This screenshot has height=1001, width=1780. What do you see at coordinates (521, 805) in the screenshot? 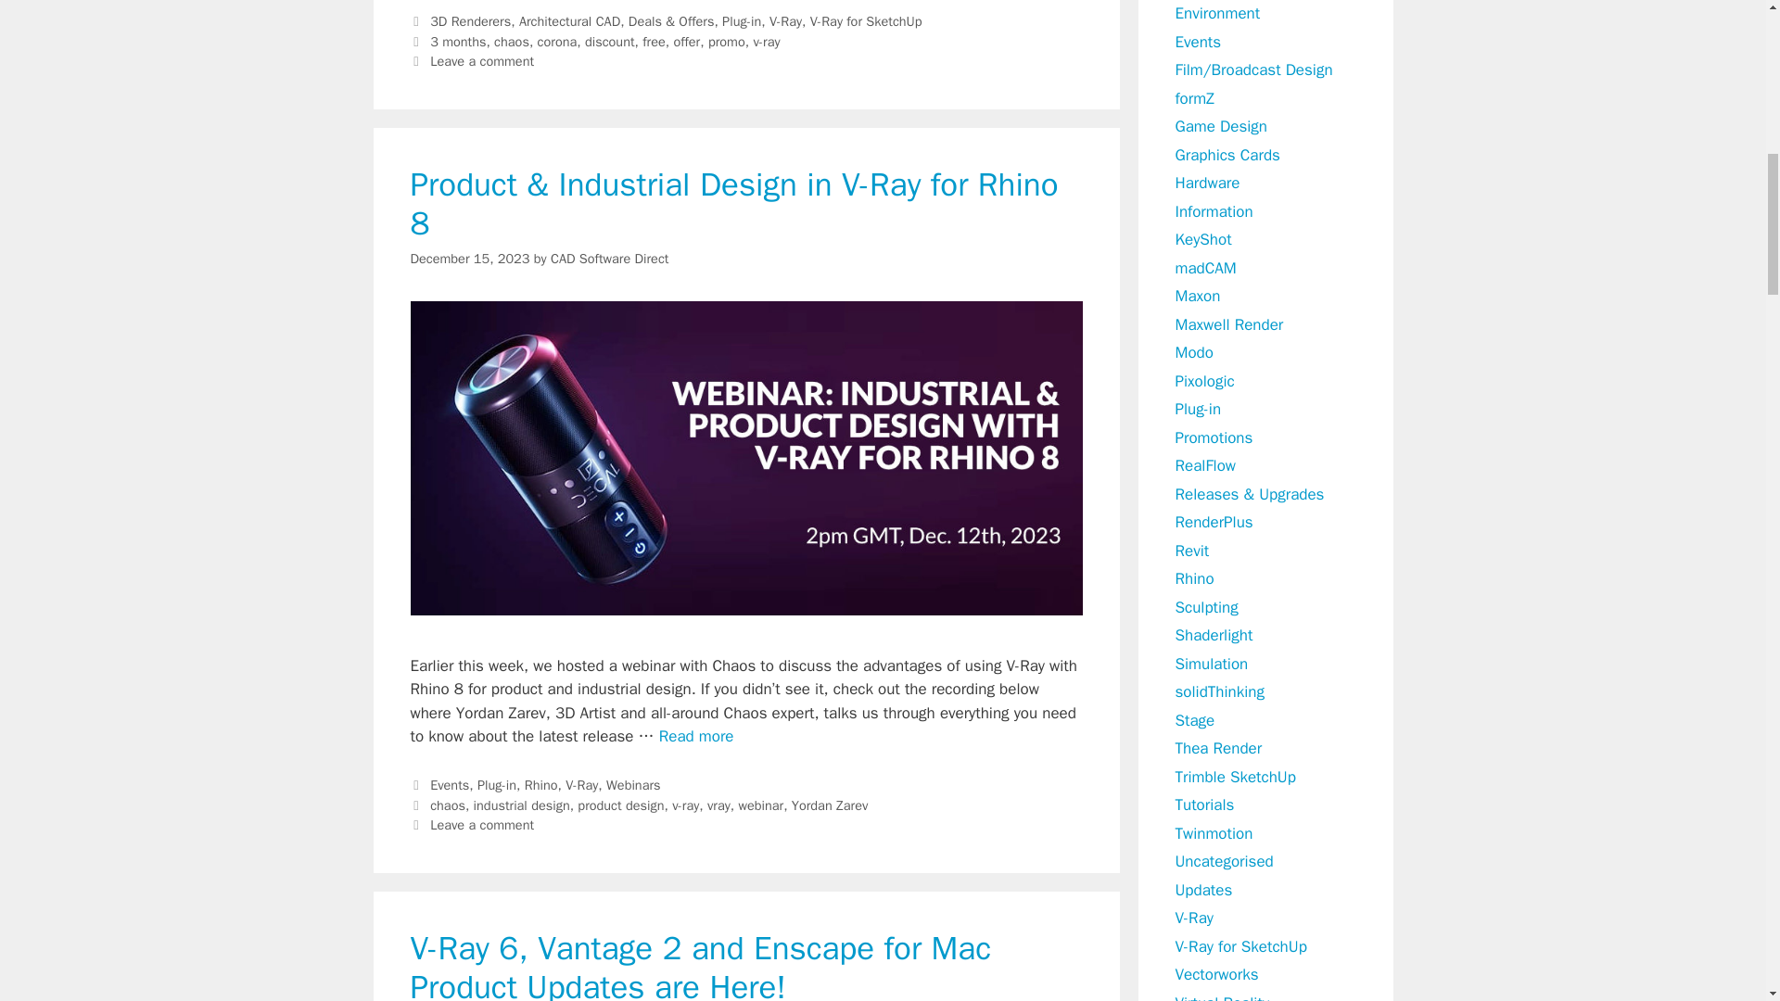
I see `industrial design` at bounding box center [521, 805].